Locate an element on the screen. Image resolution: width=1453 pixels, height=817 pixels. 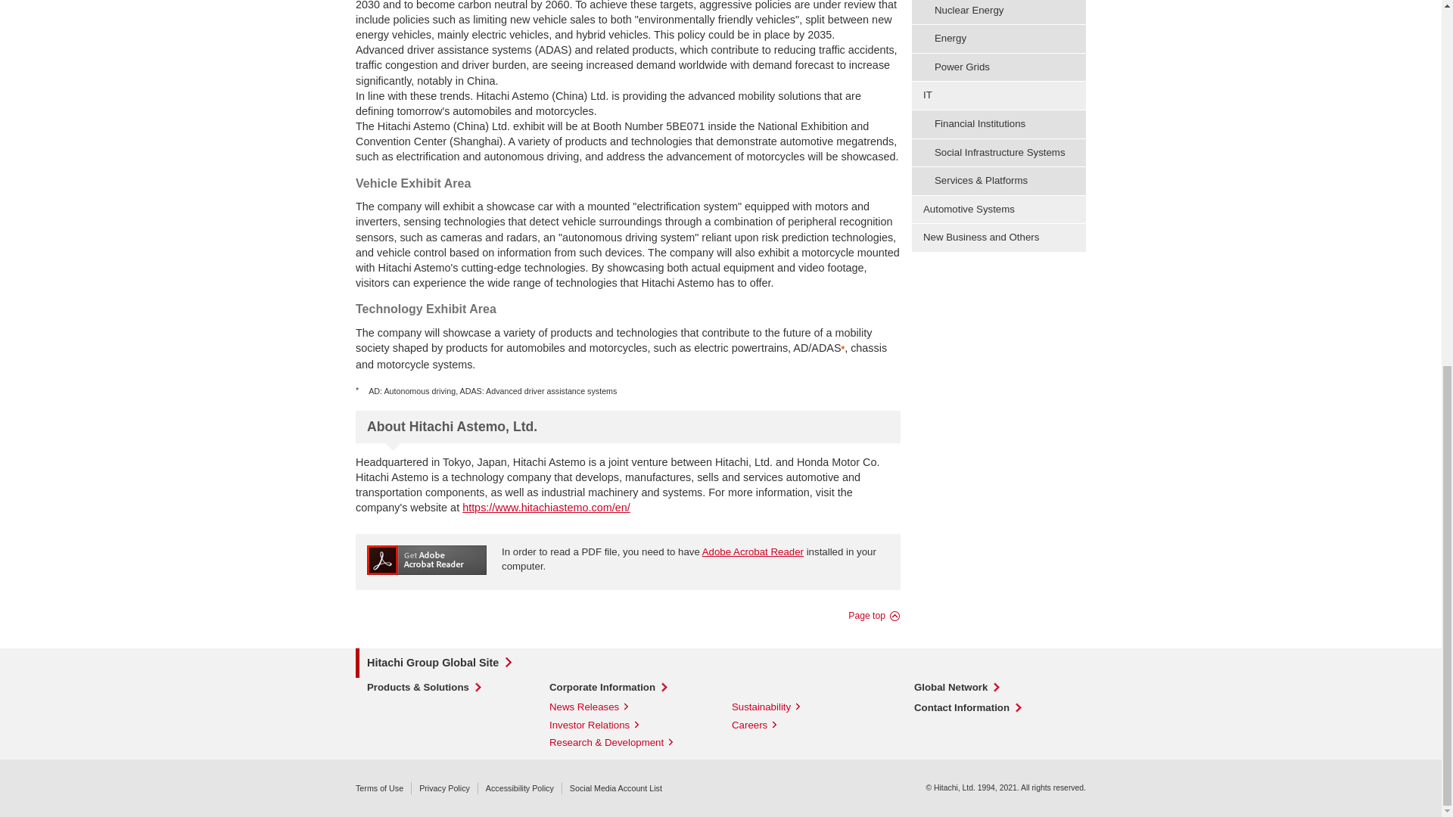
Social Infrastructure Systems is located at coordinates (999, 153).